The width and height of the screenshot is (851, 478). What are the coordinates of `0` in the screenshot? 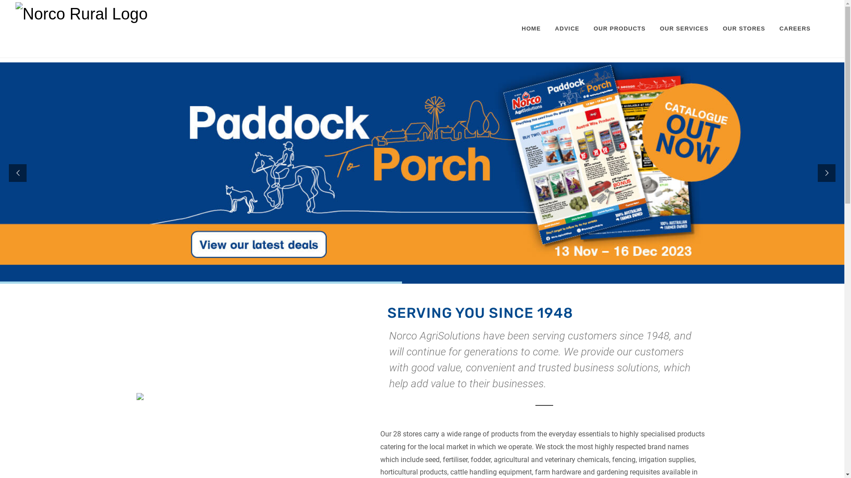 It's located at (422, 173).